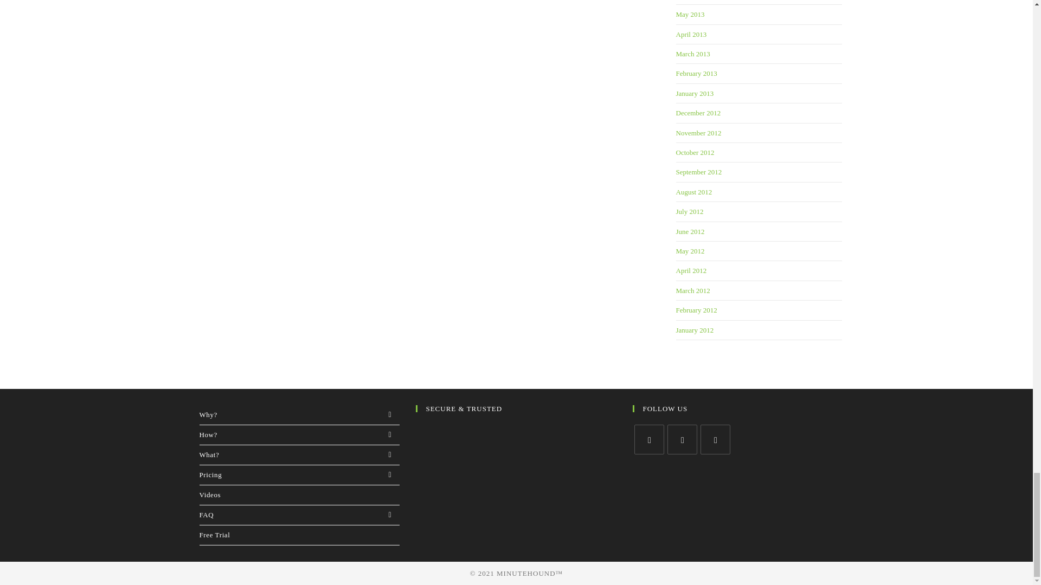 The height and width of the screenshot is (585, 1041). I want to click on Twitter, so click(648, 440).